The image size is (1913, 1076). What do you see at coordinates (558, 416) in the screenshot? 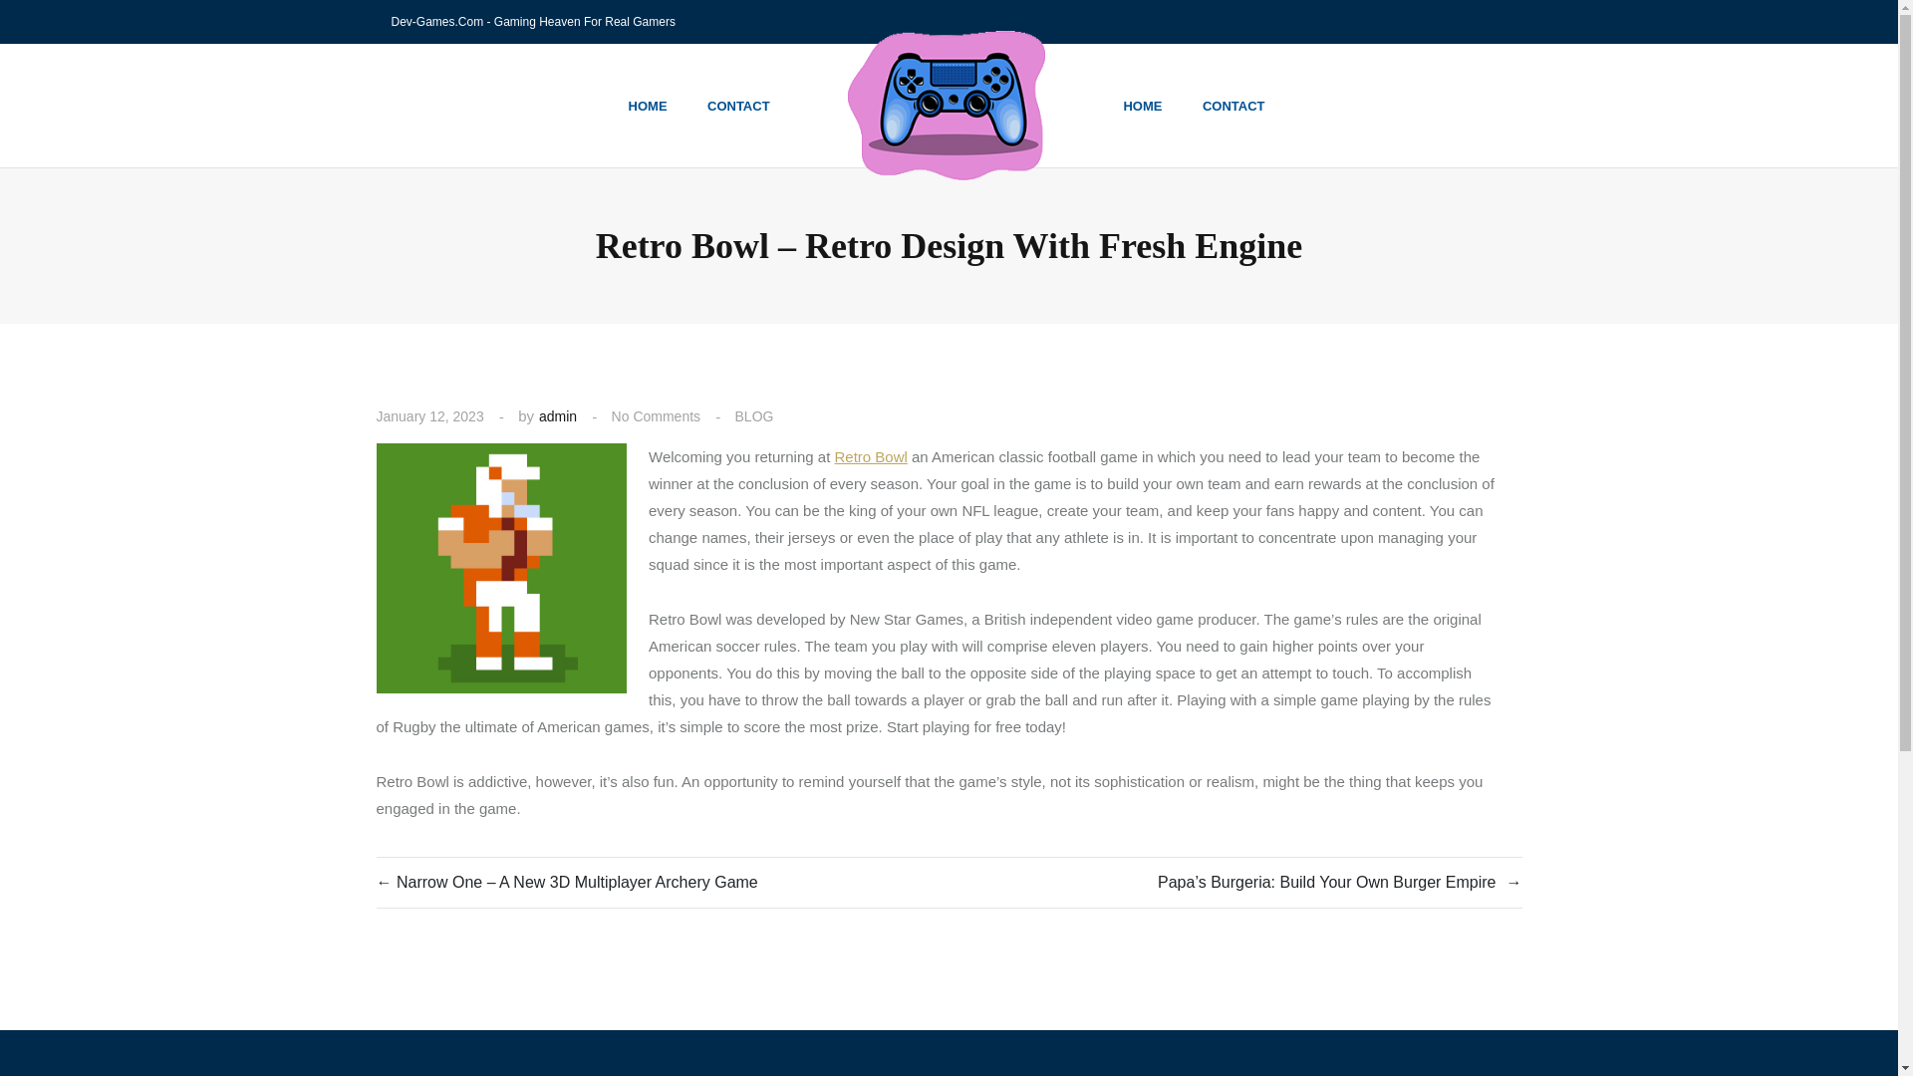
I see `Post Author` at bounding box center [558, 416].